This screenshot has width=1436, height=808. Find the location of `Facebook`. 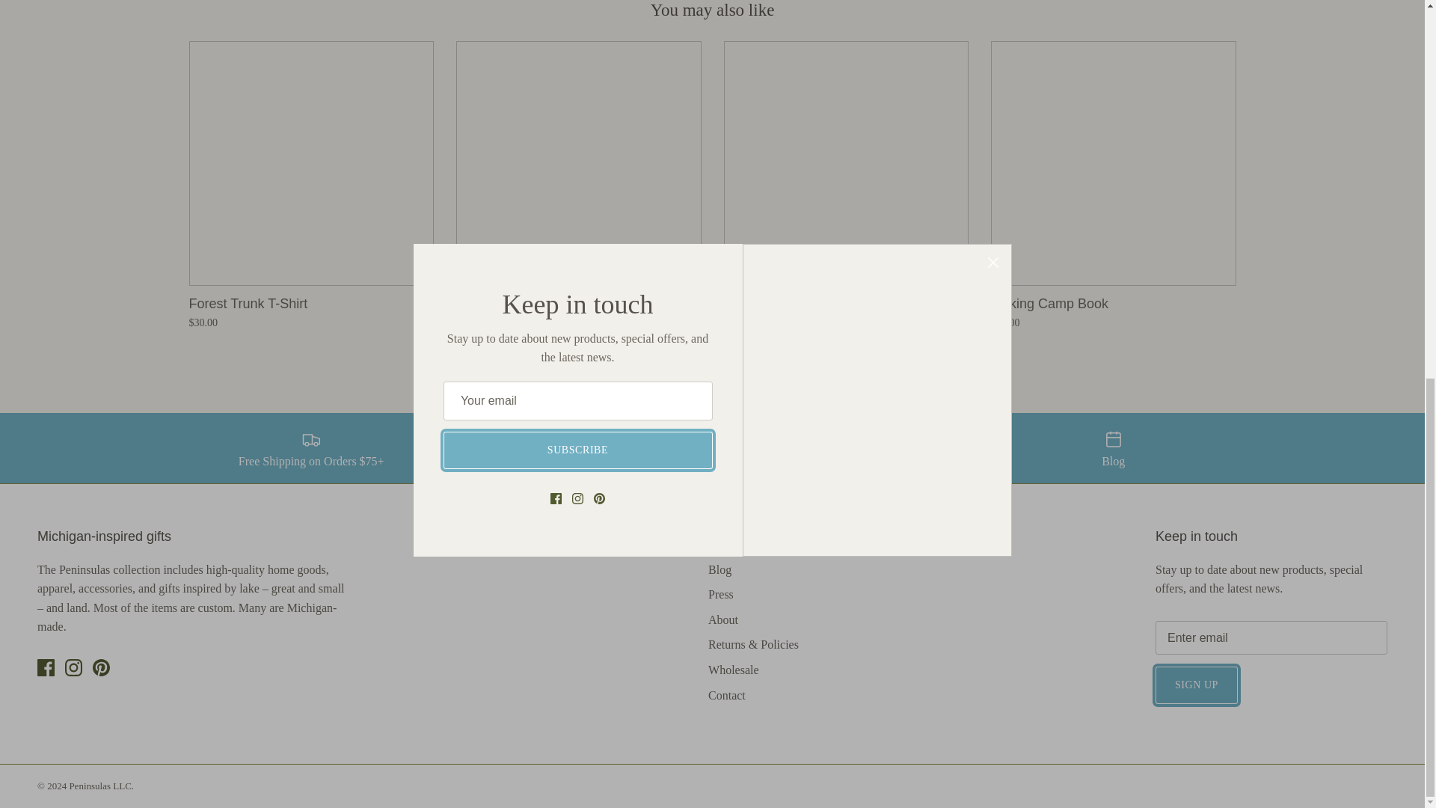

Facebook is located at coordinates (45, 667).